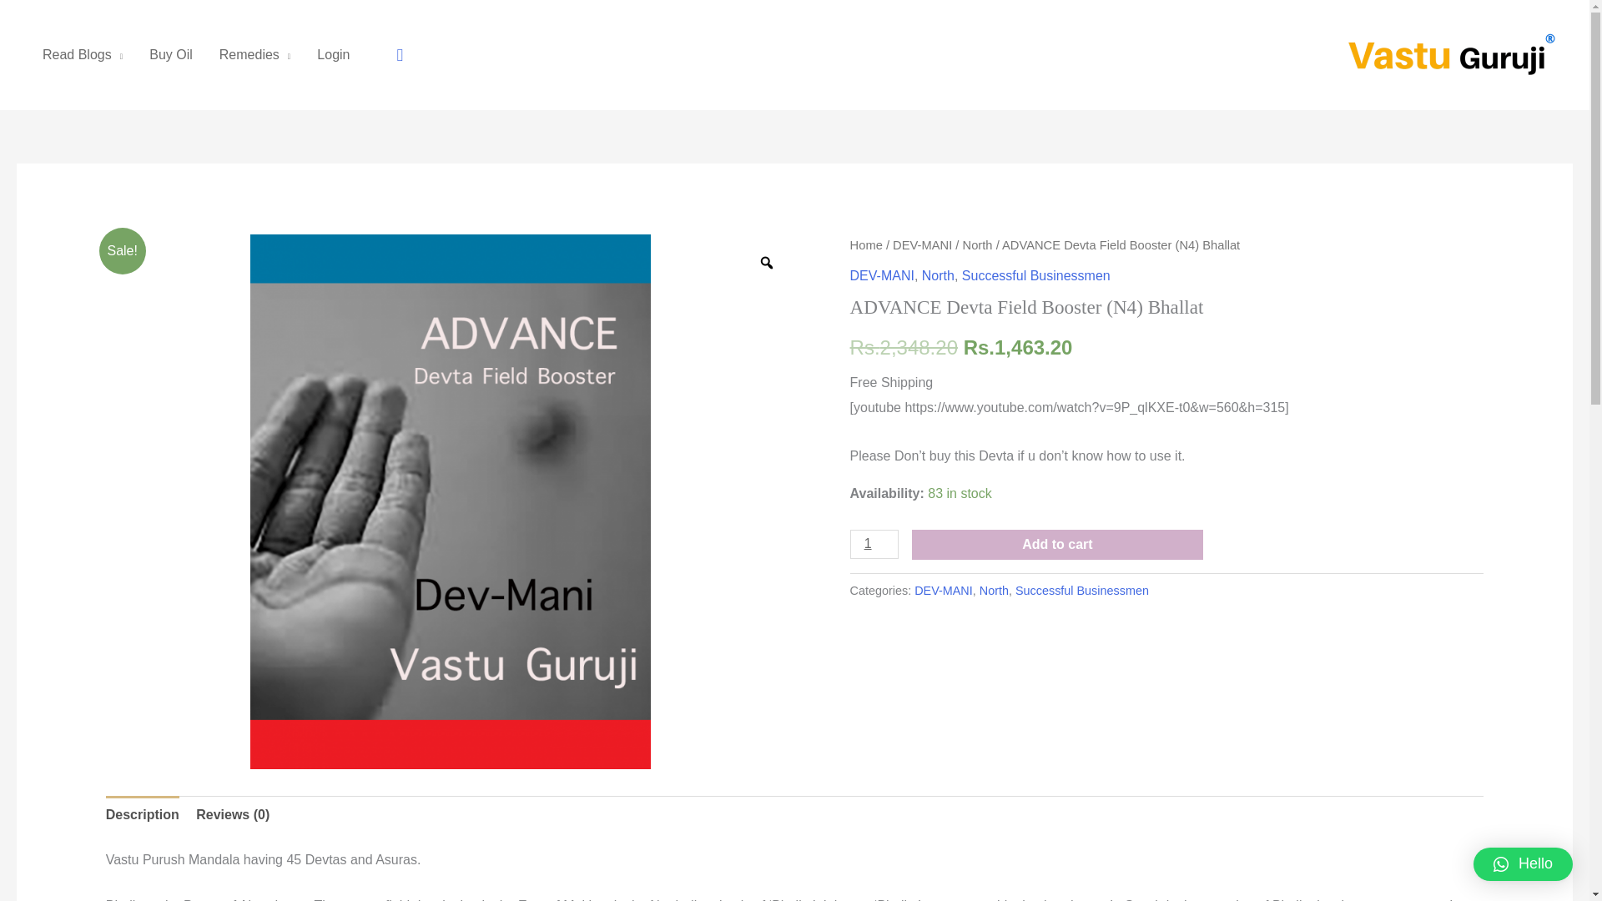 The height and width of the screenshot is (901, 1602). I want to click on DEV-MANI, so click(883, 275).